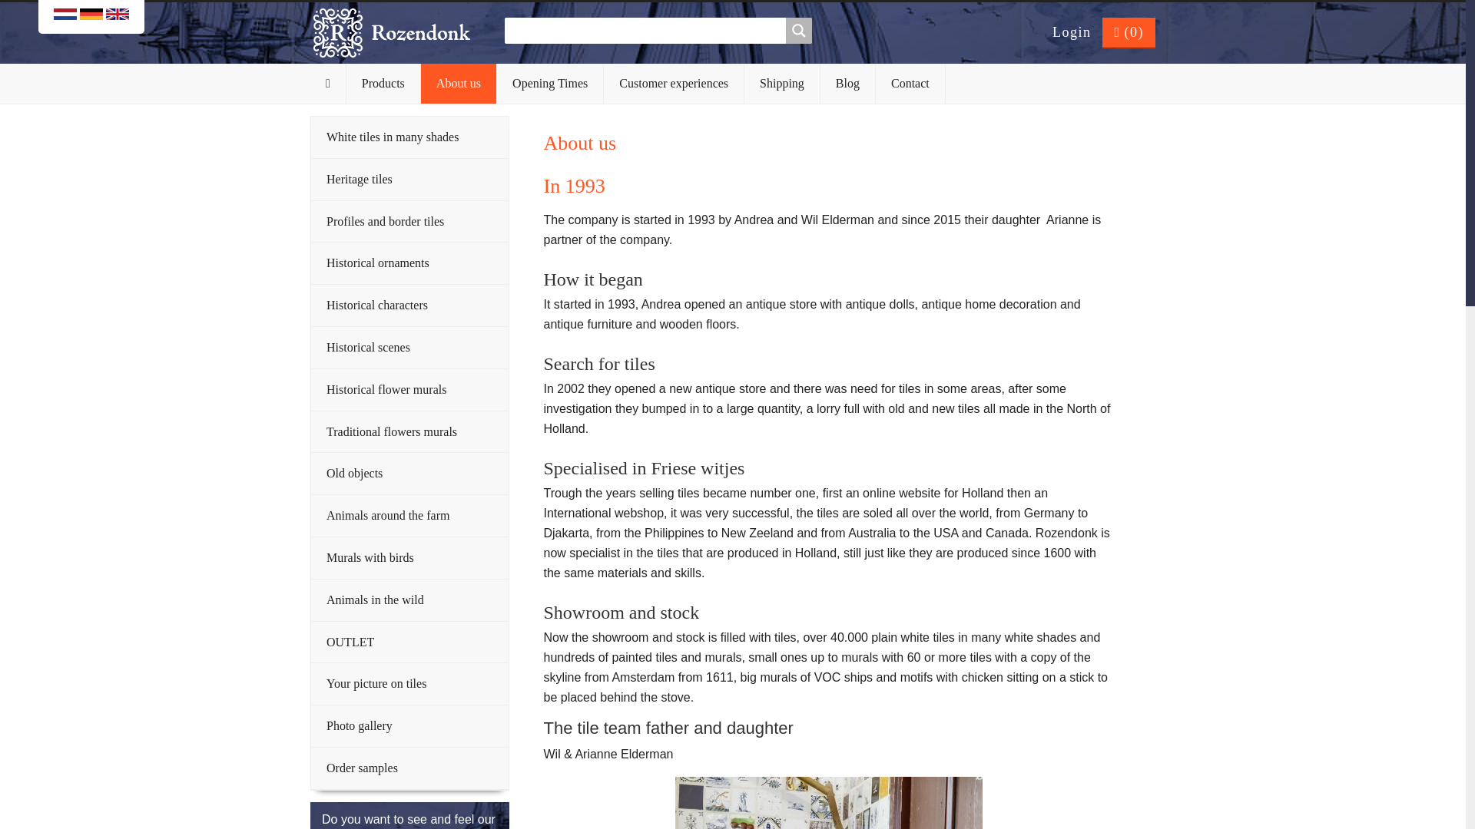  What do you see at coordinates (1072, 32) in the screenshot?
I see `Login` at bounding box center [1072, 32].